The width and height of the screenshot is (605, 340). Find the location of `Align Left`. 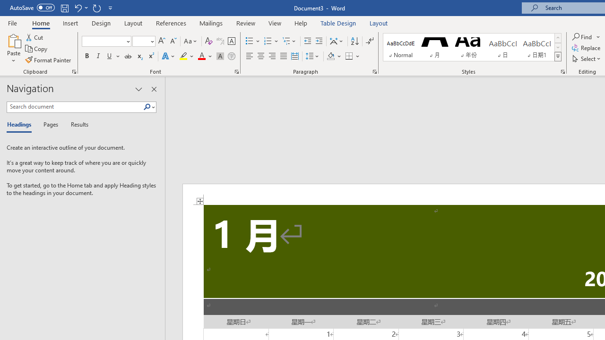

Align Left is located at coordinates (250, 57).